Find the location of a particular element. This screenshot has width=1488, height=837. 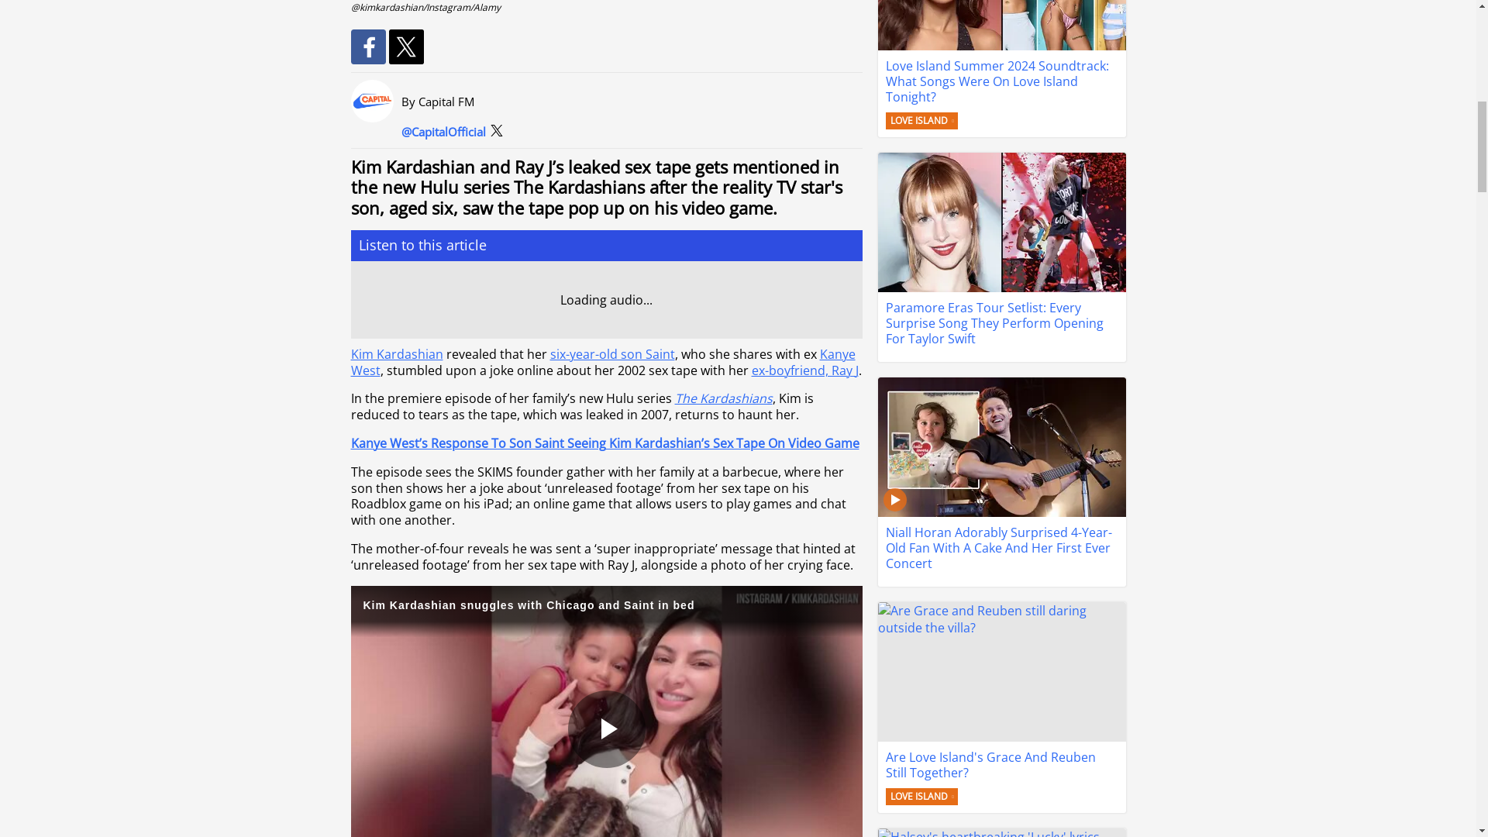

Follow Capital FM on X is located at coordinates (443, 132).